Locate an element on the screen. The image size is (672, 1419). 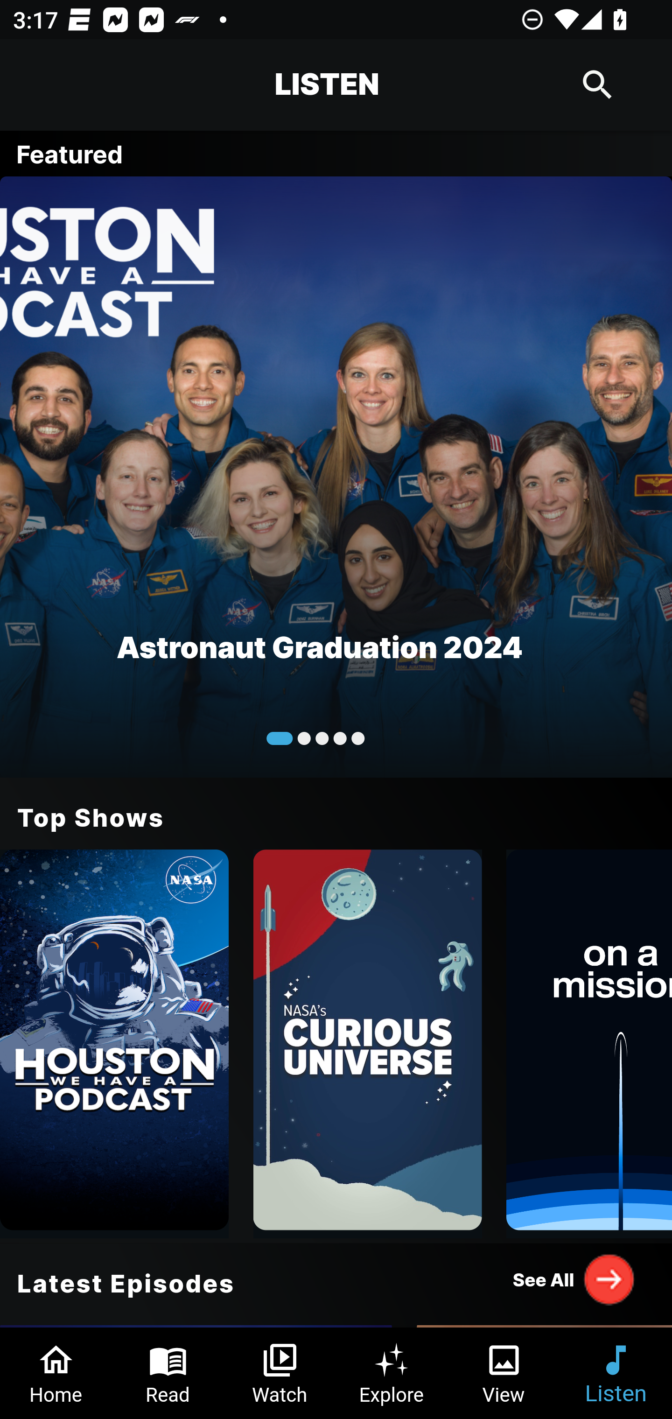
Home
Tab 1 of 6 is located at coordinates (56, 1373).